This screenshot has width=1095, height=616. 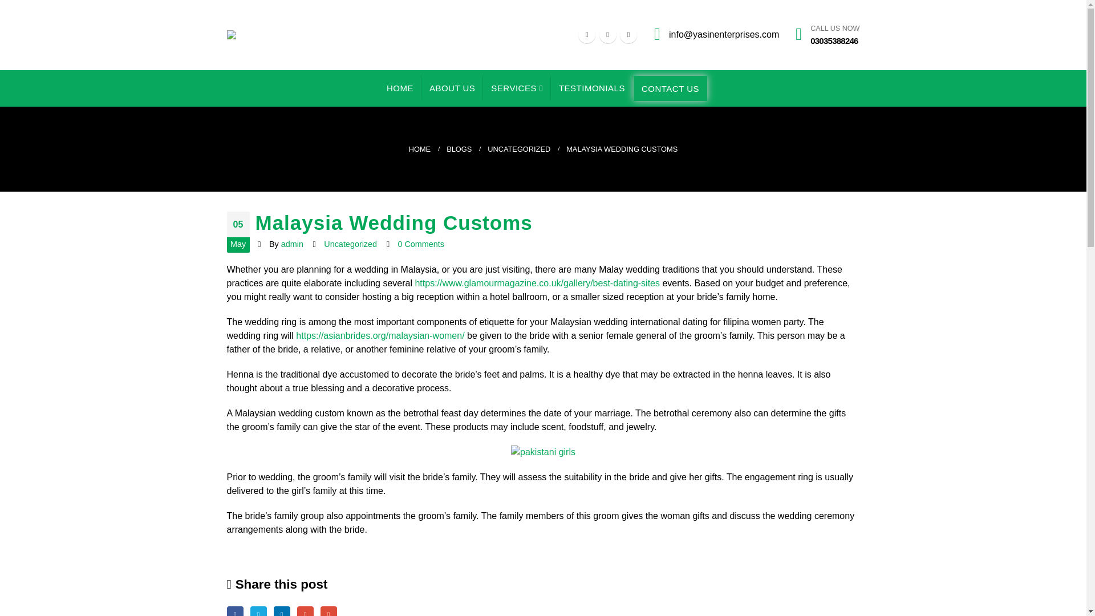 I want to click on LinkedIn, so click(x=419, y=149).